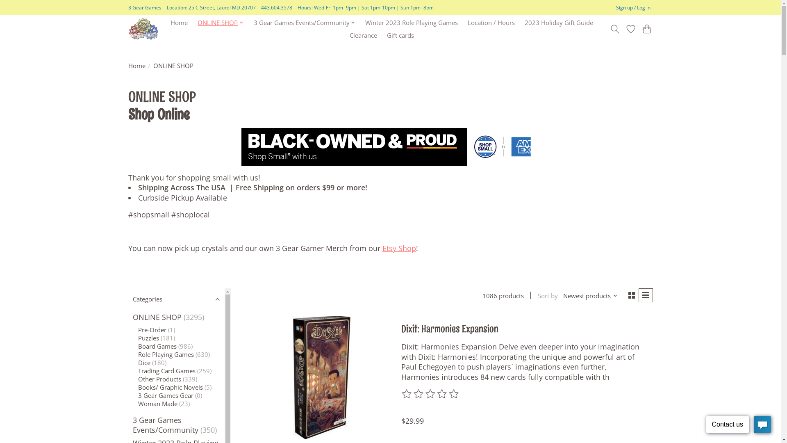 This screenshot has width=787, height=443. Describe the element at coordinates (144, 363) in the screenshot. I see `Dice` at that location.